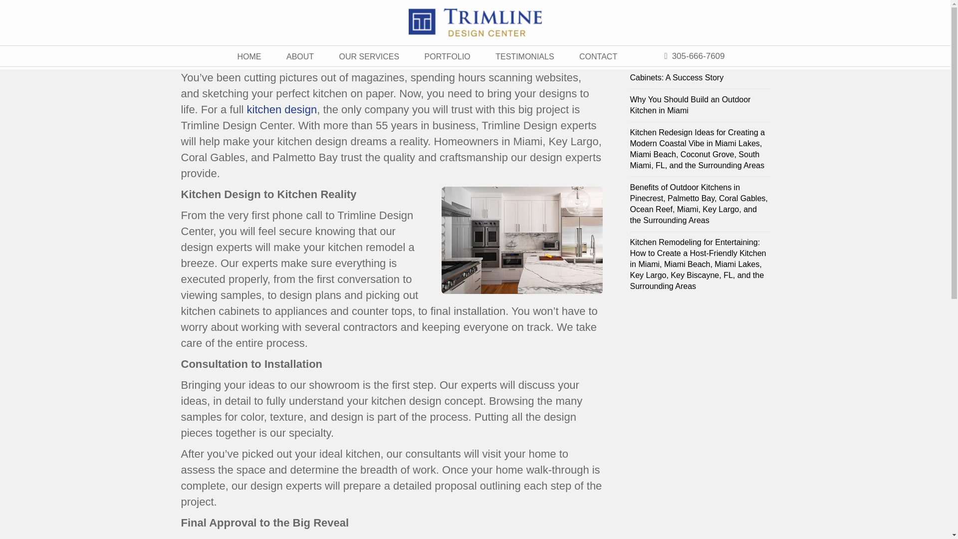 The width and height of the screenshot is (958, 539). Describe the element at coordinates (524, 56) in the screenshot. I see `TESTIMONIALS` at that location.